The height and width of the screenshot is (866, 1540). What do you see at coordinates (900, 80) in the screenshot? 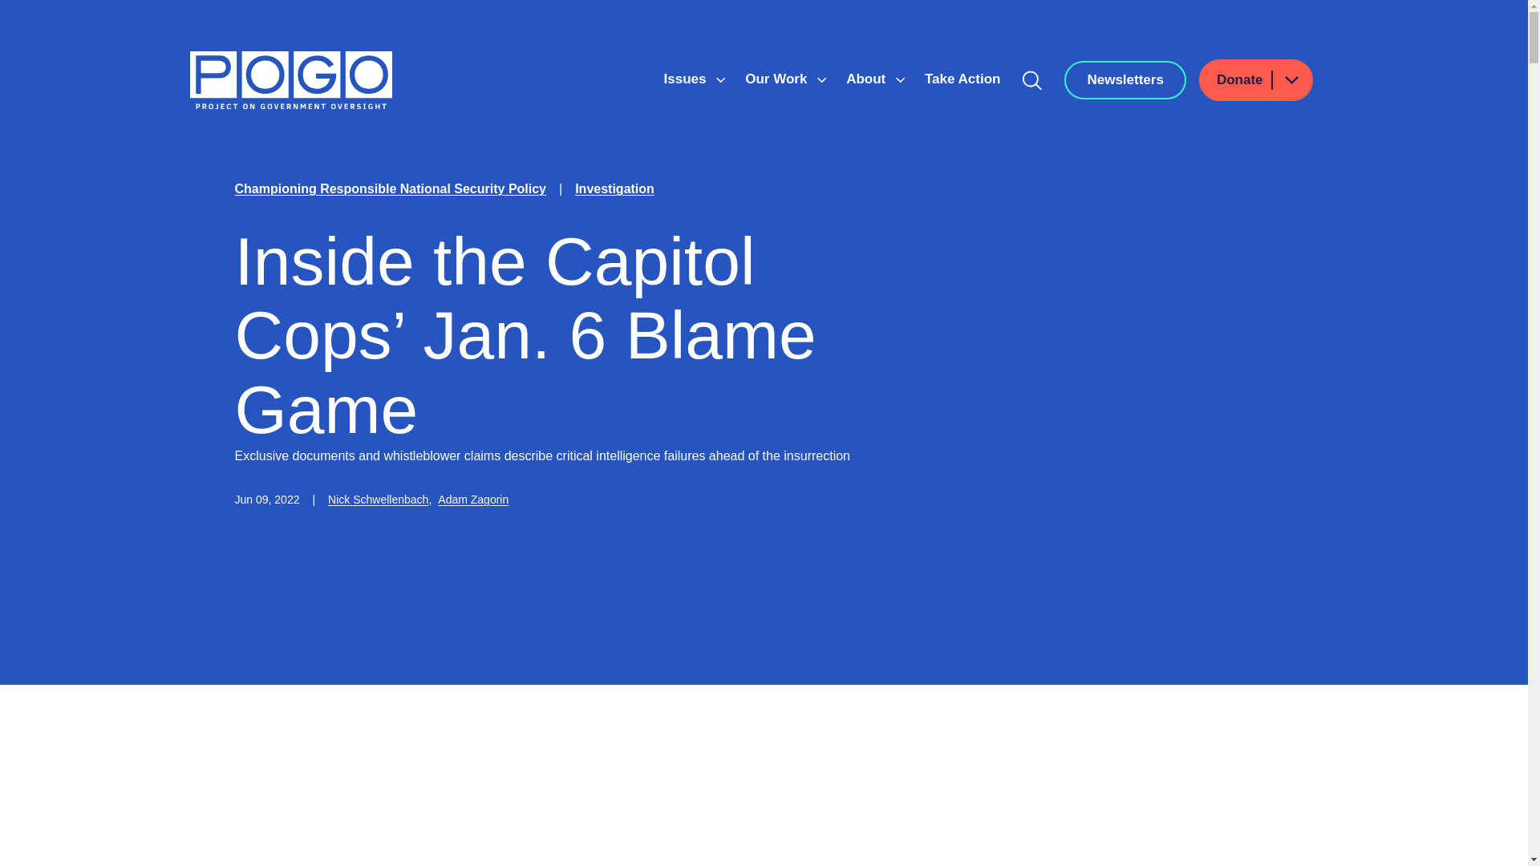
I see `Show submenu for About` at bounding box center [900, 80].